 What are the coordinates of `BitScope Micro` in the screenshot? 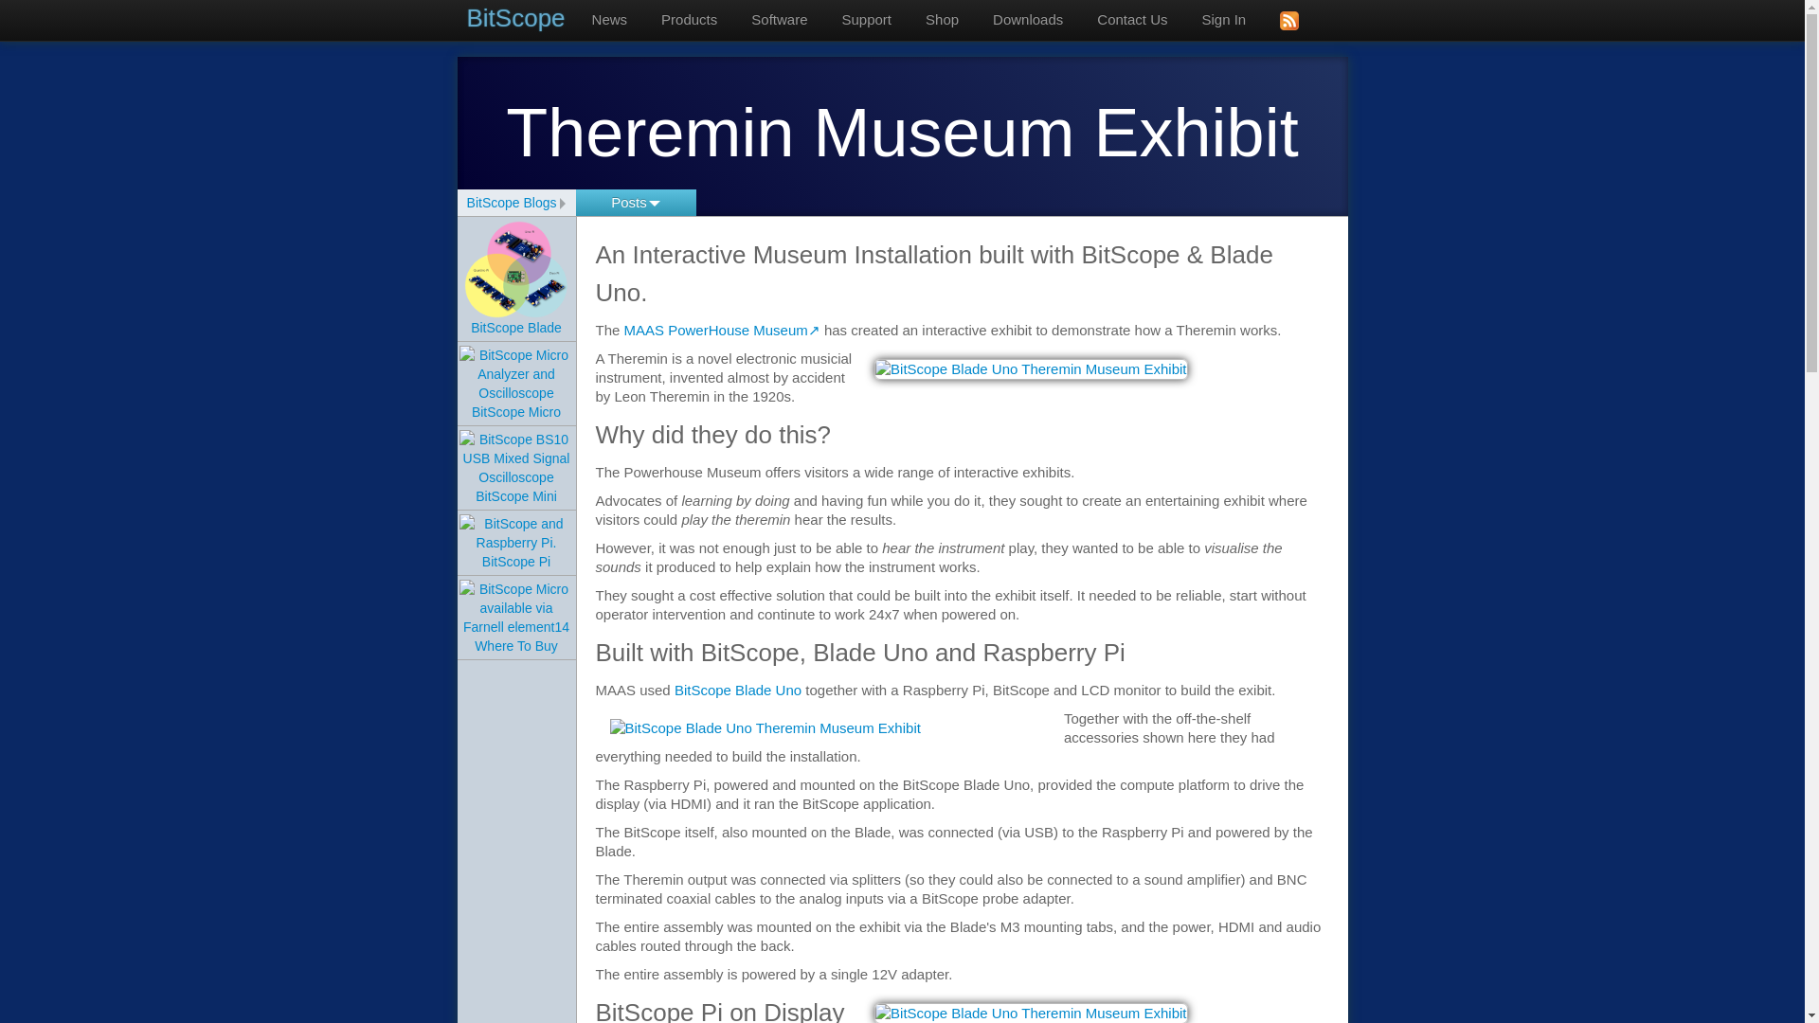 It's located at (515, 392).